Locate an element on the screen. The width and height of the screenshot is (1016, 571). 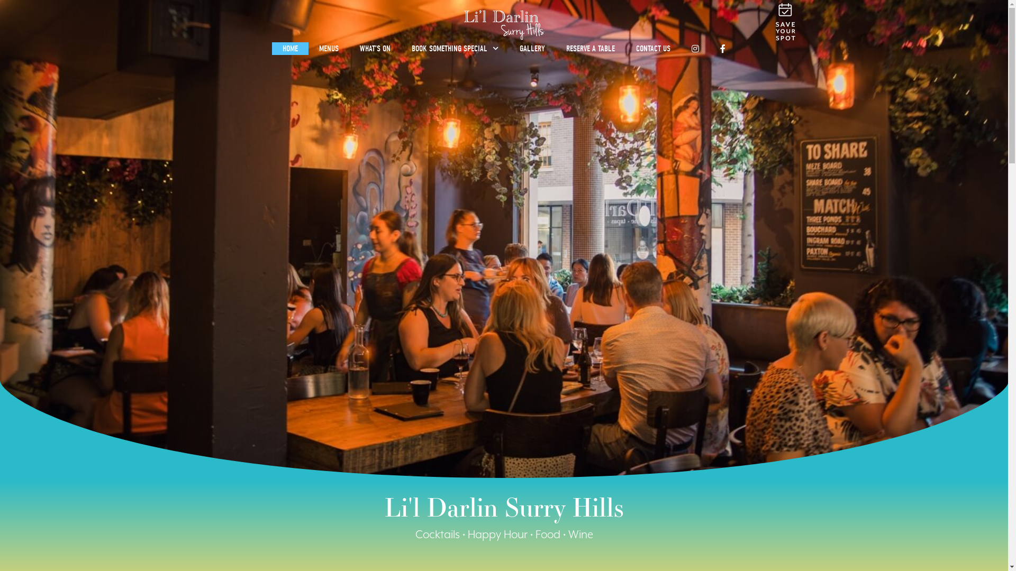
RESERVE A TABLE is located at coordinates (591, 49).